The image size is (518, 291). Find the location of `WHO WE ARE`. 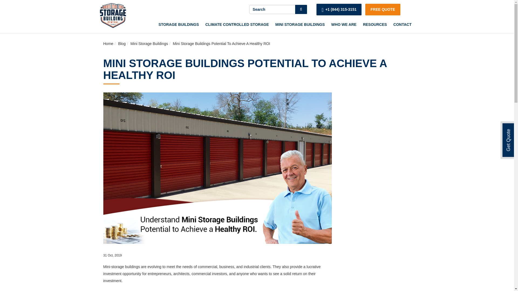

WHO WE ARE is located at coordinates (344, 25).